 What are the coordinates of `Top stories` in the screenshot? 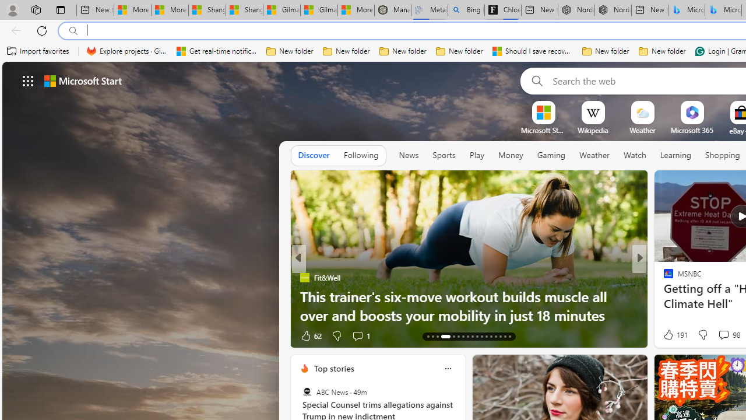 It's located at (333, 368).